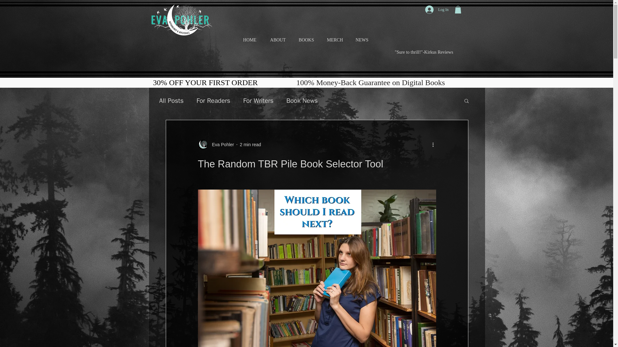 The width and height of the screenshot is (618, 347). Describe the element at coordinates (359, 40) in the screenshot. I see `NEWS` at that location.